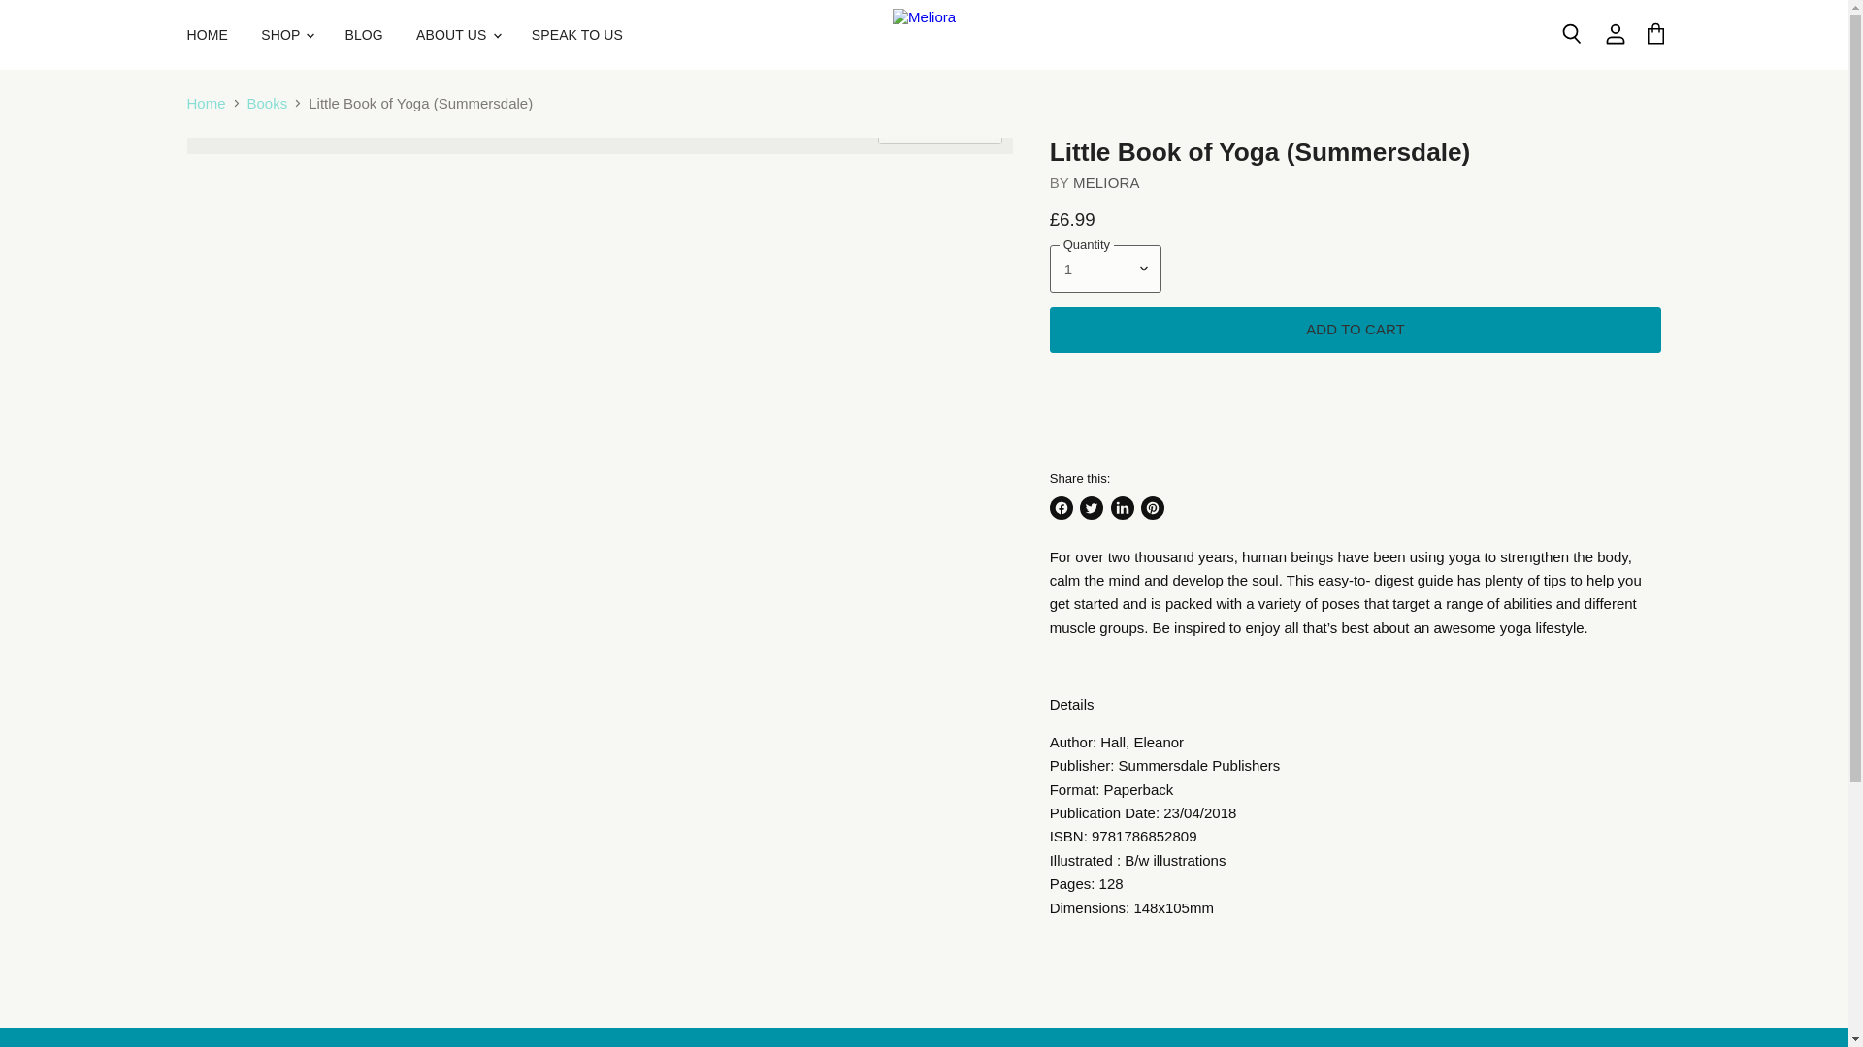  Describe the element at coordinates (208, 35) in the screenshot. I see `HOME` at that location.